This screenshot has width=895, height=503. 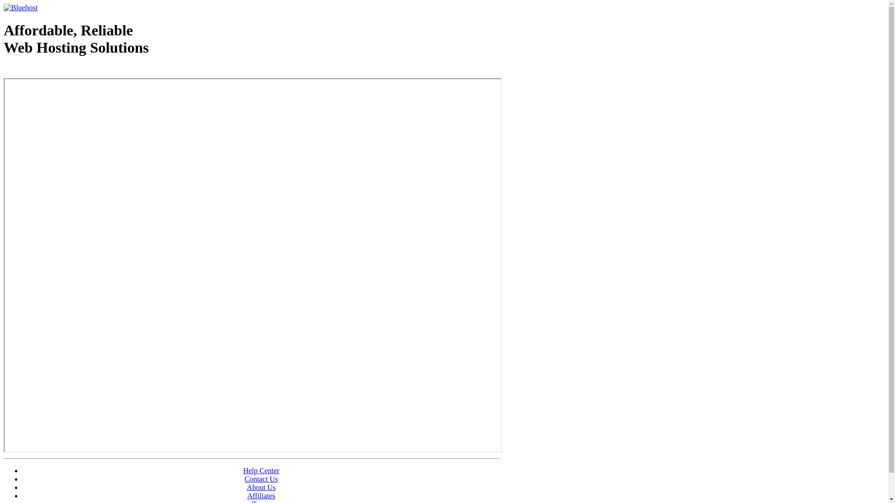 I want to click on Web Hosting - courtesy of www.bluehost.com, so click(x=58, y=71).